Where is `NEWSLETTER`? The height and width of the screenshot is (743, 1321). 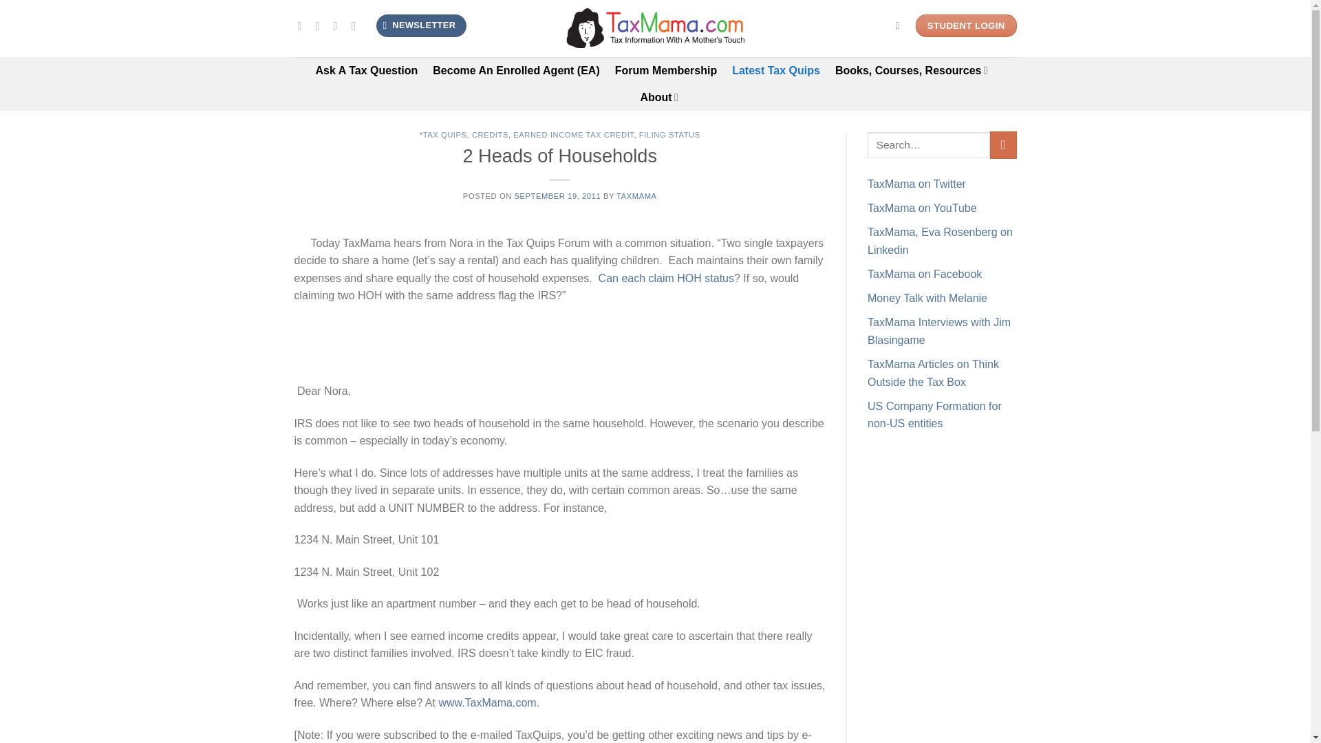 NEWSLETTER is located at coordinates (421, 25).